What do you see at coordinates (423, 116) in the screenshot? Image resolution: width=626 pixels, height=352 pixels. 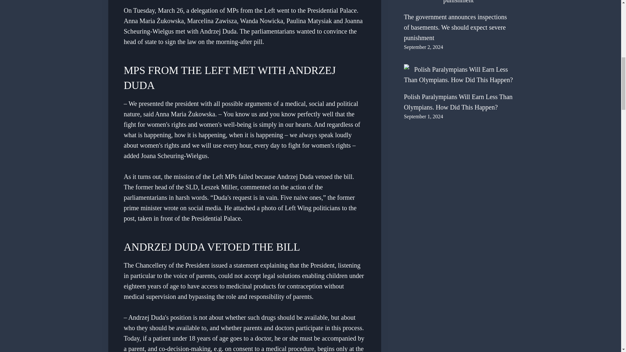 I see `September 1, 2024` at bounding box center [423, 116].